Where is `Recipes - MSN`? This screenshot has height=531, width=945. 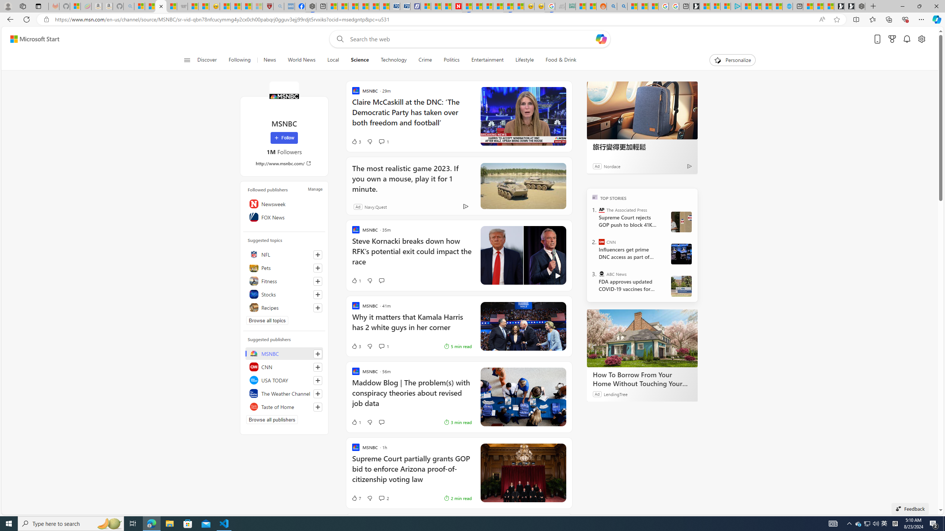 Recipes - MSN is located at coordinates (225, 6).